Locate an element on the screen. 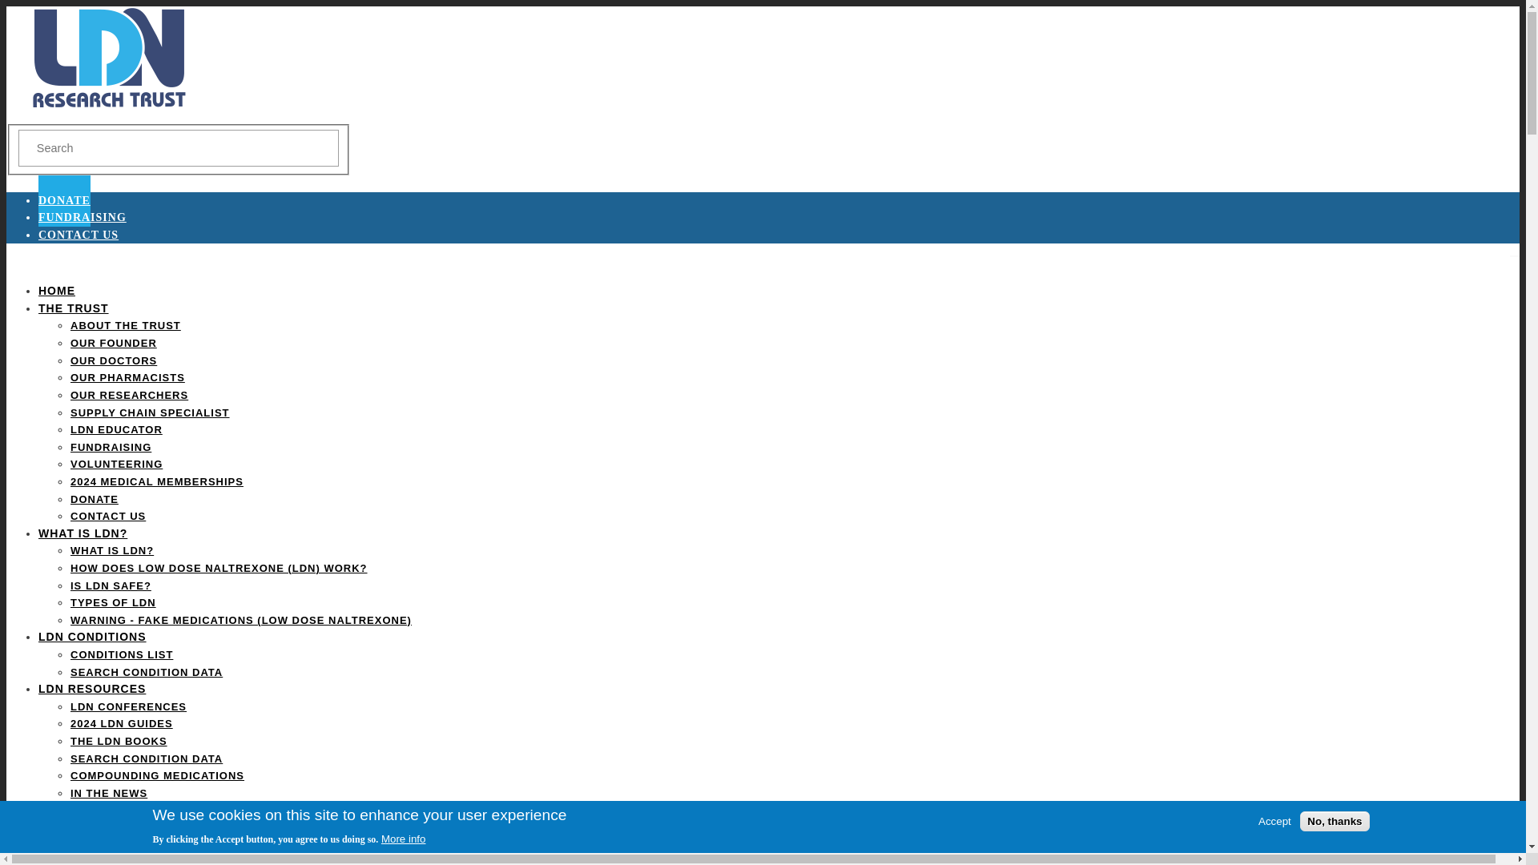 The image size is (1538, 865). DONATE is located at coordinates (95, 498).